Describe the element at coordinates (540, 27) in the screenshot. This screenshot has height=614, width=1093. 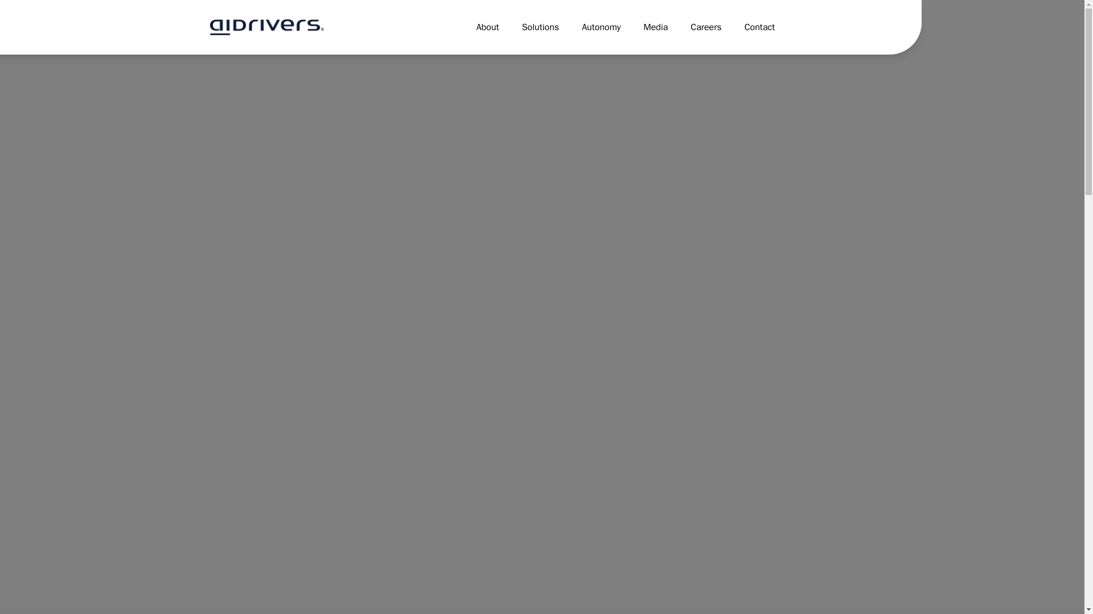
I see `Solutions` at that location.